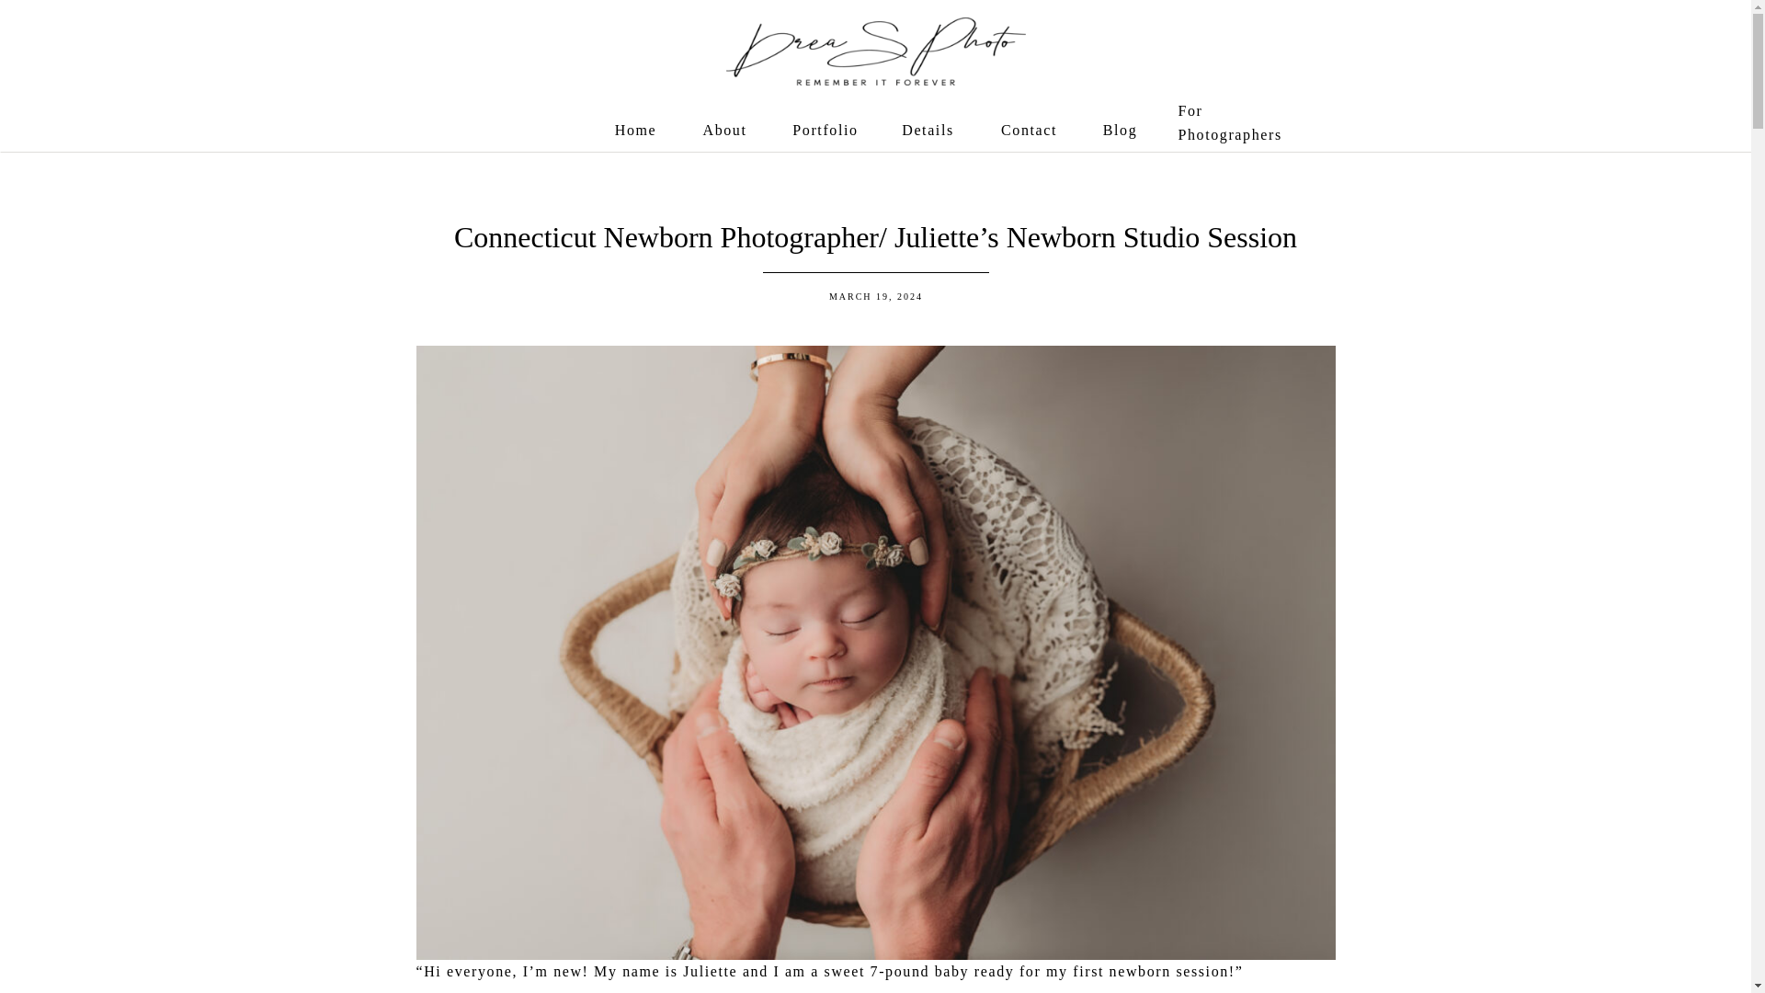 Image resolution: width=1765 pixels, height=993 pixels. Describe the element at coordinates (724, 131) in the screenshot. I see `About` at that location.